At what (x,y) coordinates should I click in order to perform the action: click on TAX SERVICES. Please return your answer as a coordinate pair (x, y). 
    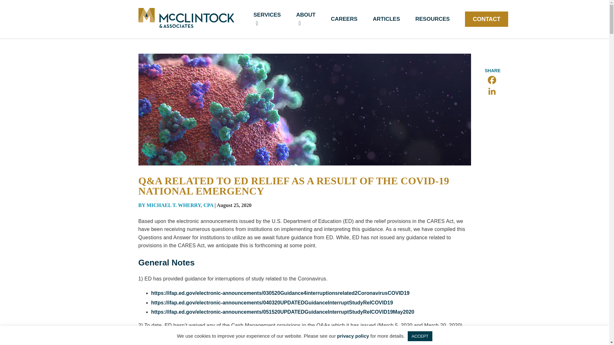
    Looking at the image, I should click on (444, 22).